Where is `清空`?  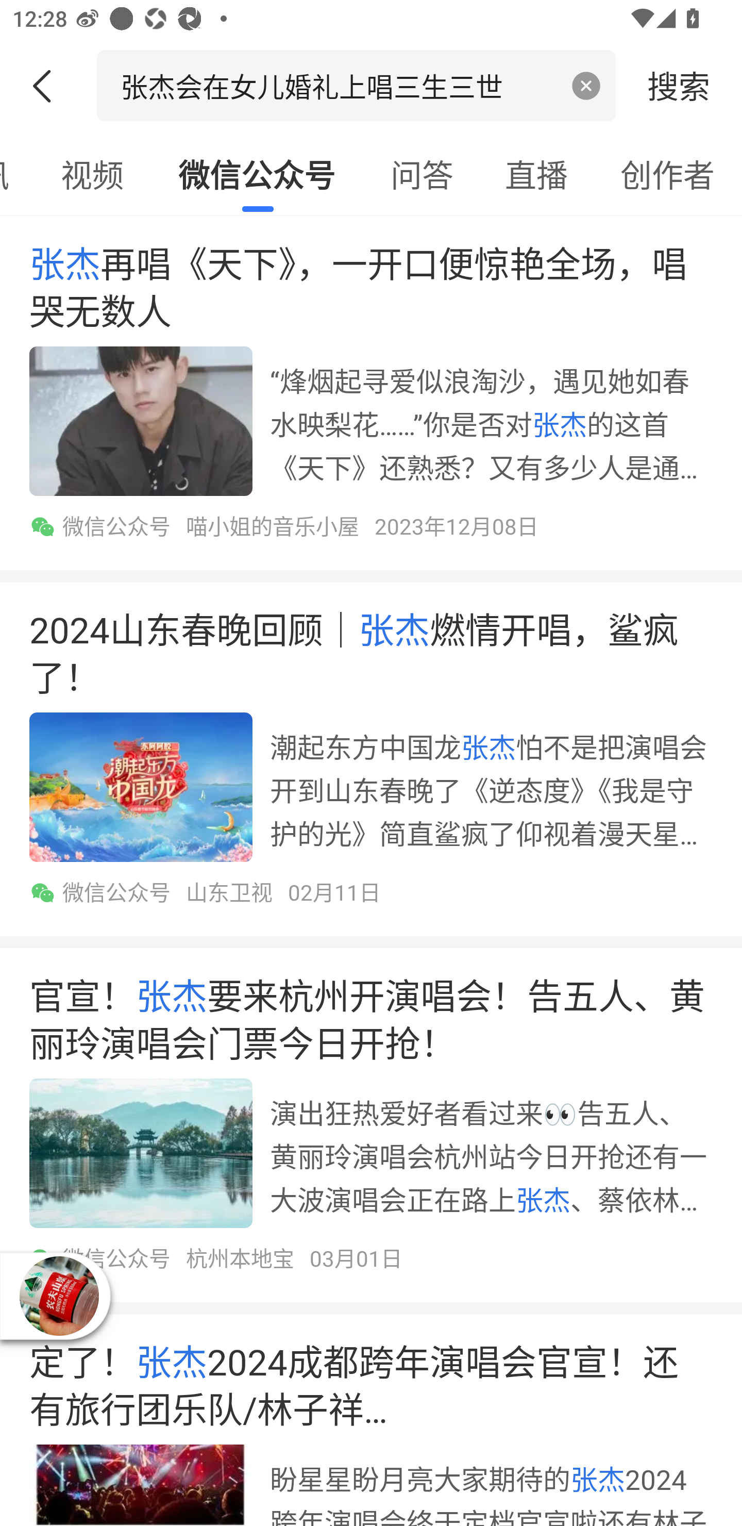
清空 is located at coordinates (586, 86).